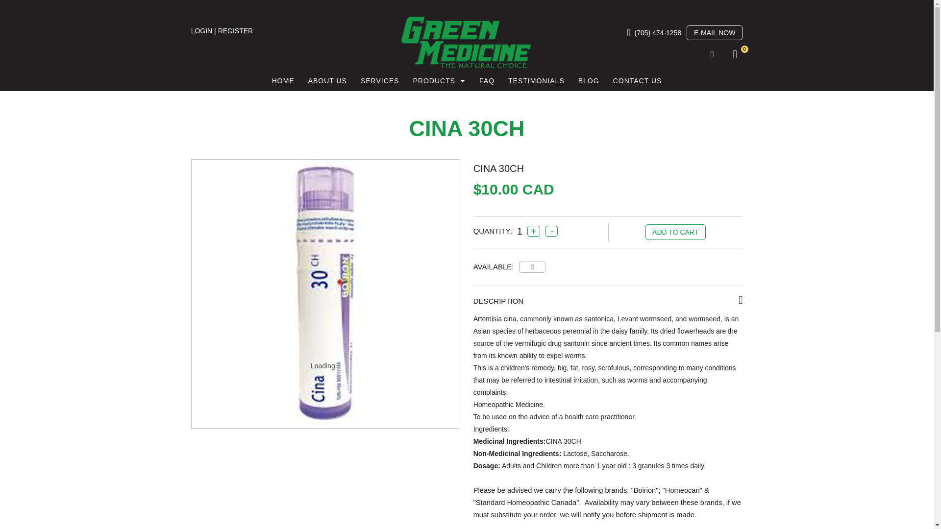 This screenshot has width=941, height=529. What do you see at coordinates (439, 81) in the screenshot?
I see `PRODUCTS` at bounding box center [439, 81].